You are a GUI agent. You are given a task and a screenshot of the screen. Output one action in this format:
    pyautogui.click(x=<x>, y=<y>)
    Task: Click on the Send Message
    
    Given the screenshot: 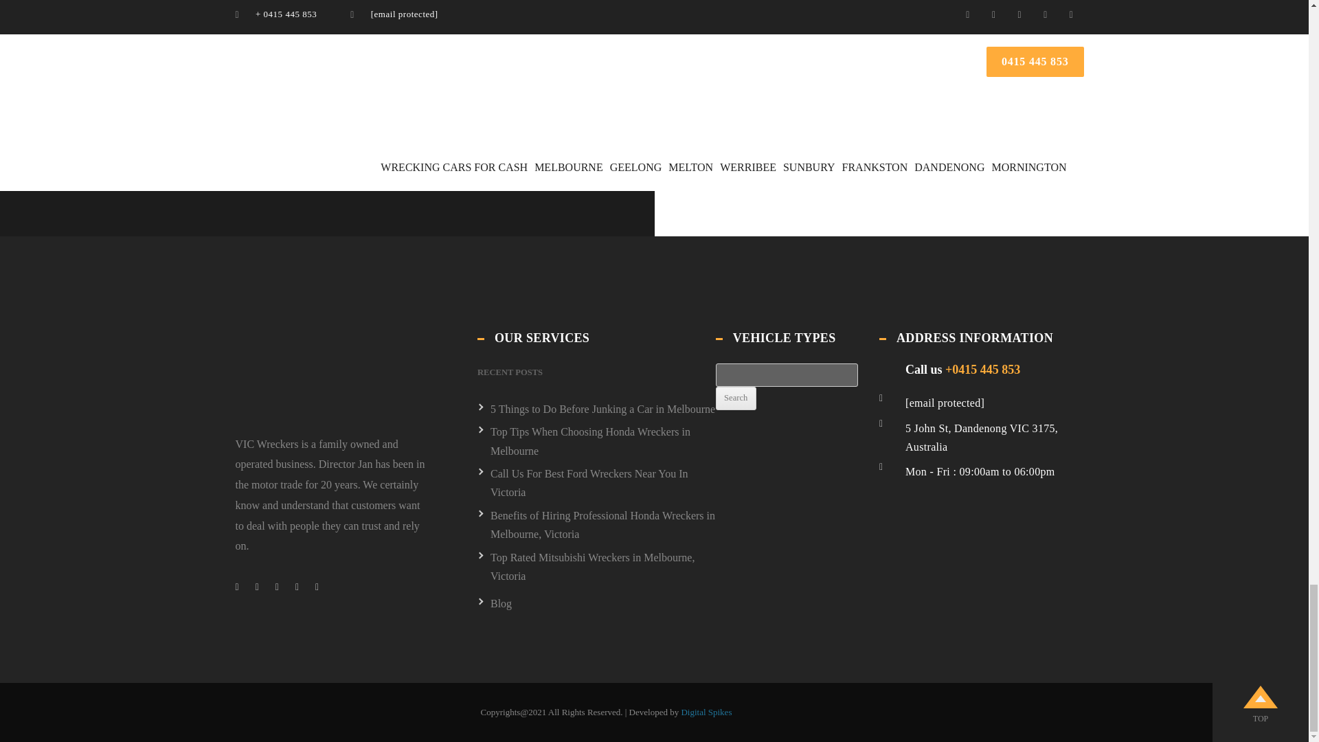 What is the action you would take?
    pyautogui.click(x=161, y=154)
    